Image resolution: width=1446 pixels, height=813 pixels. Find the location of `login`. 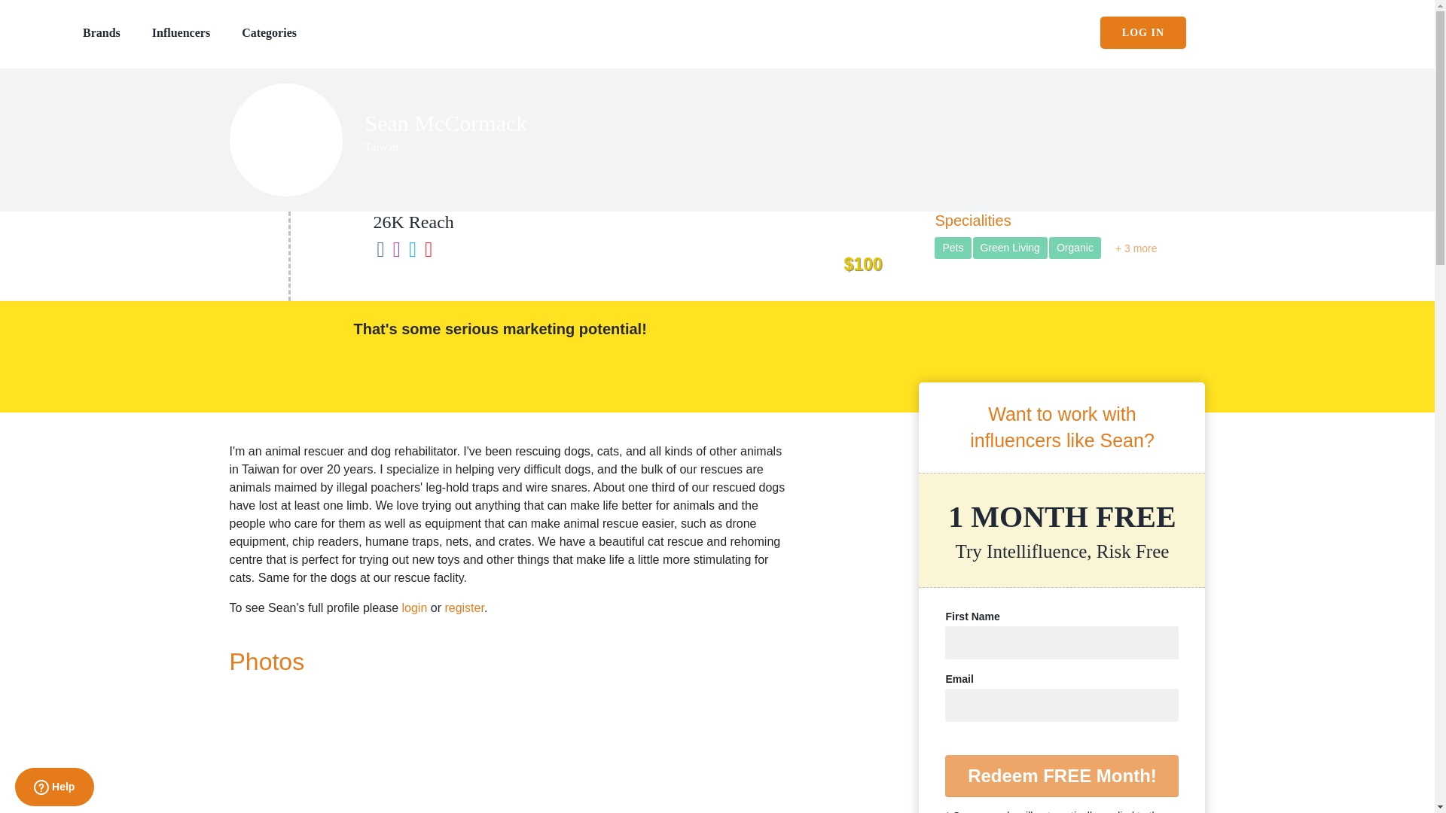

login is located at coordinates (414, 608).